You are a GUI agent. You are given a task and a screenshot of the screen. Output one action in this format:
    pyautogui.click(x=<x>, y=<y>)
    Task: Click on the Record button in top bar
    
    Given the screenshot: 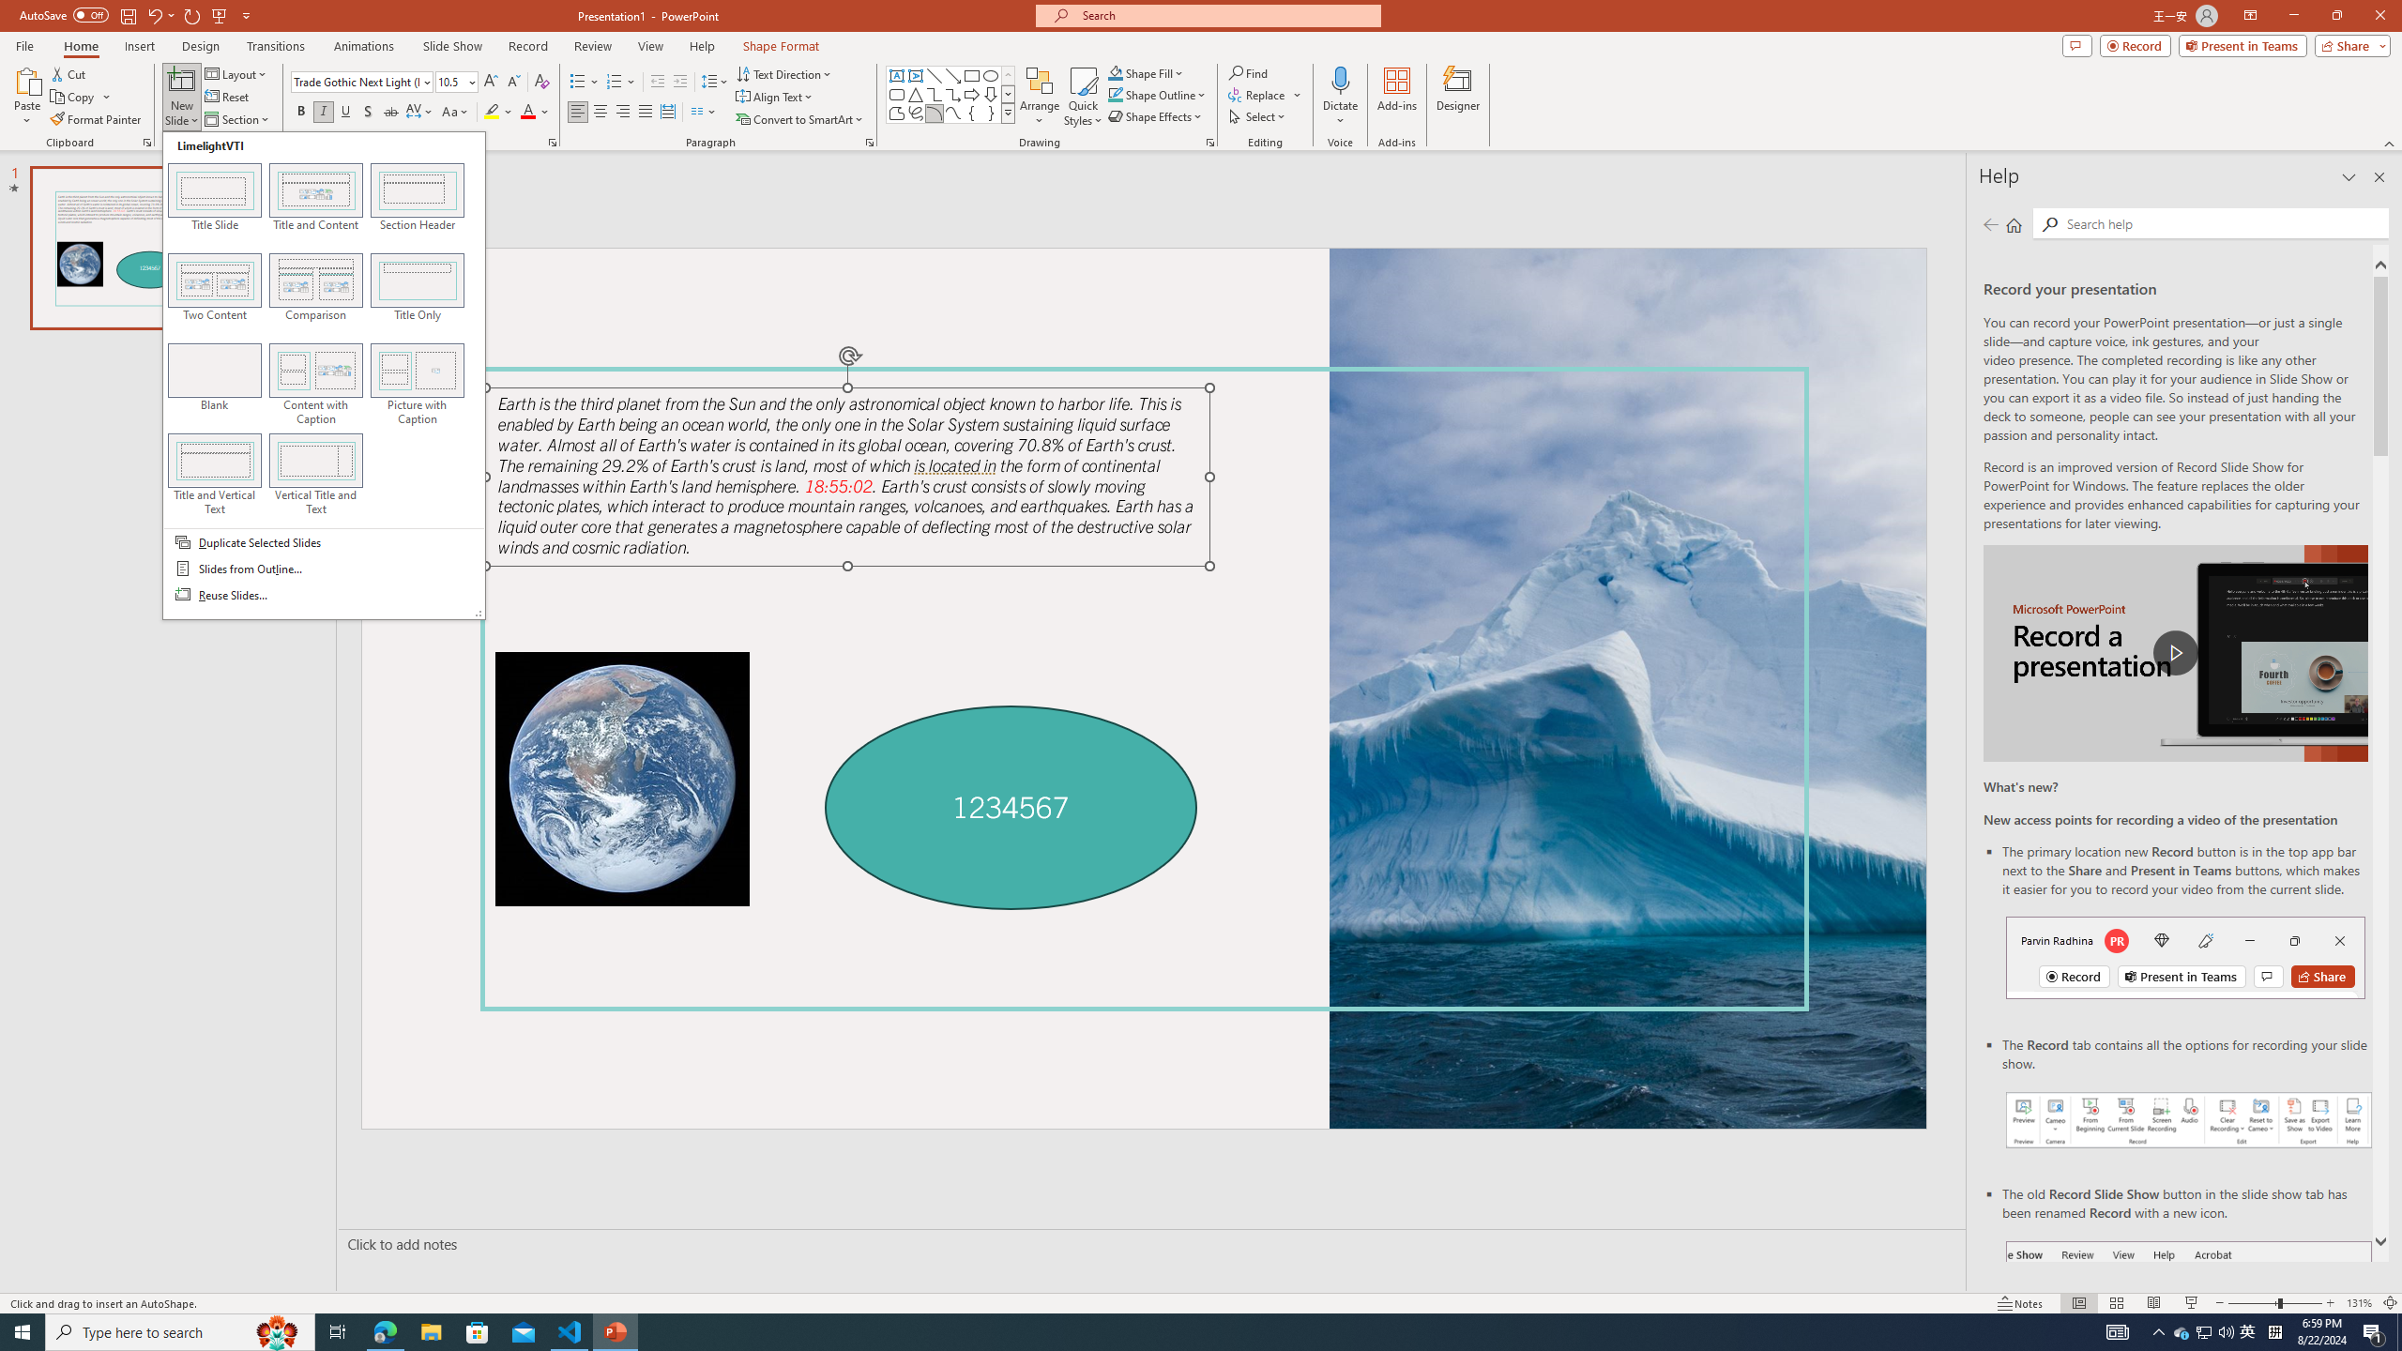 What is the action you would take?
    pyautogui.click(x=2185, y=957)
    